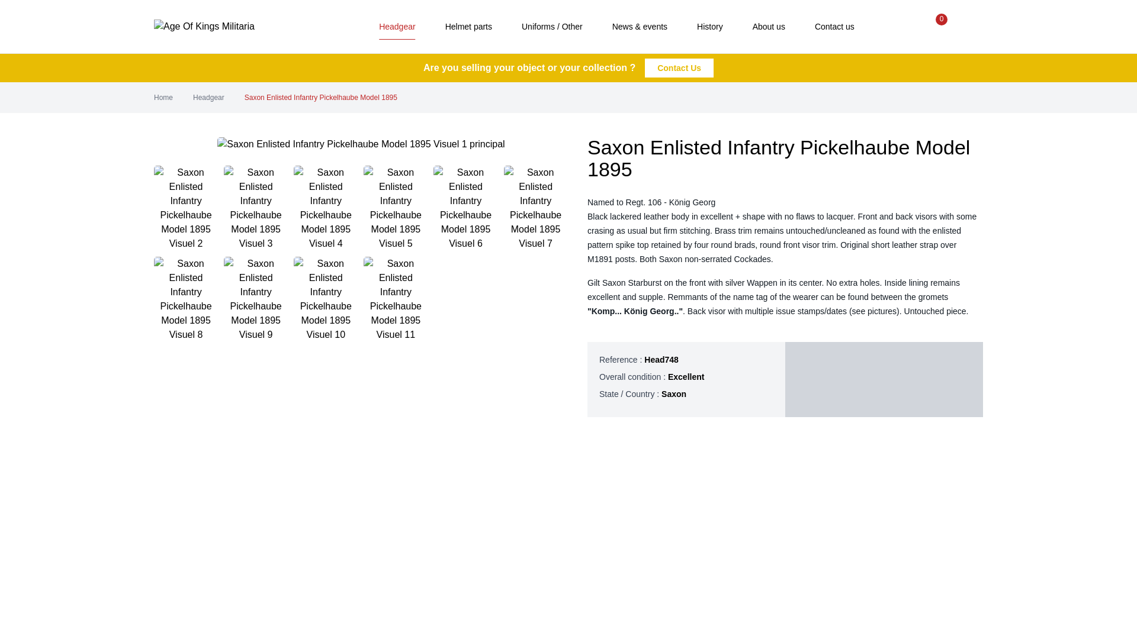 Image resolution: width=1137 pixels, height=639 pixels. Describe the element at coordinates (208, 97) in the screenshot. I see `Headgear` at that location.